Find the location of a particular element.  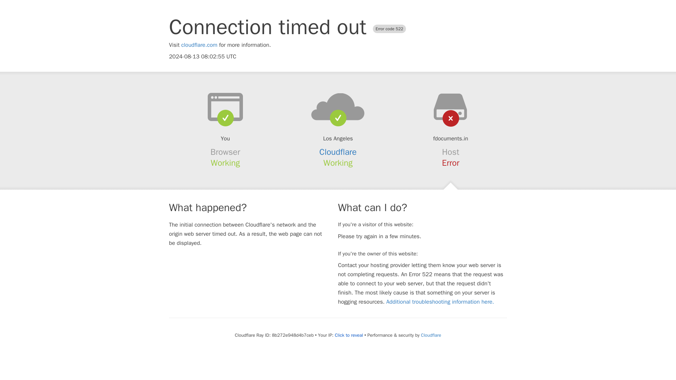

Click to reveal is located at coordinates (349, 335).